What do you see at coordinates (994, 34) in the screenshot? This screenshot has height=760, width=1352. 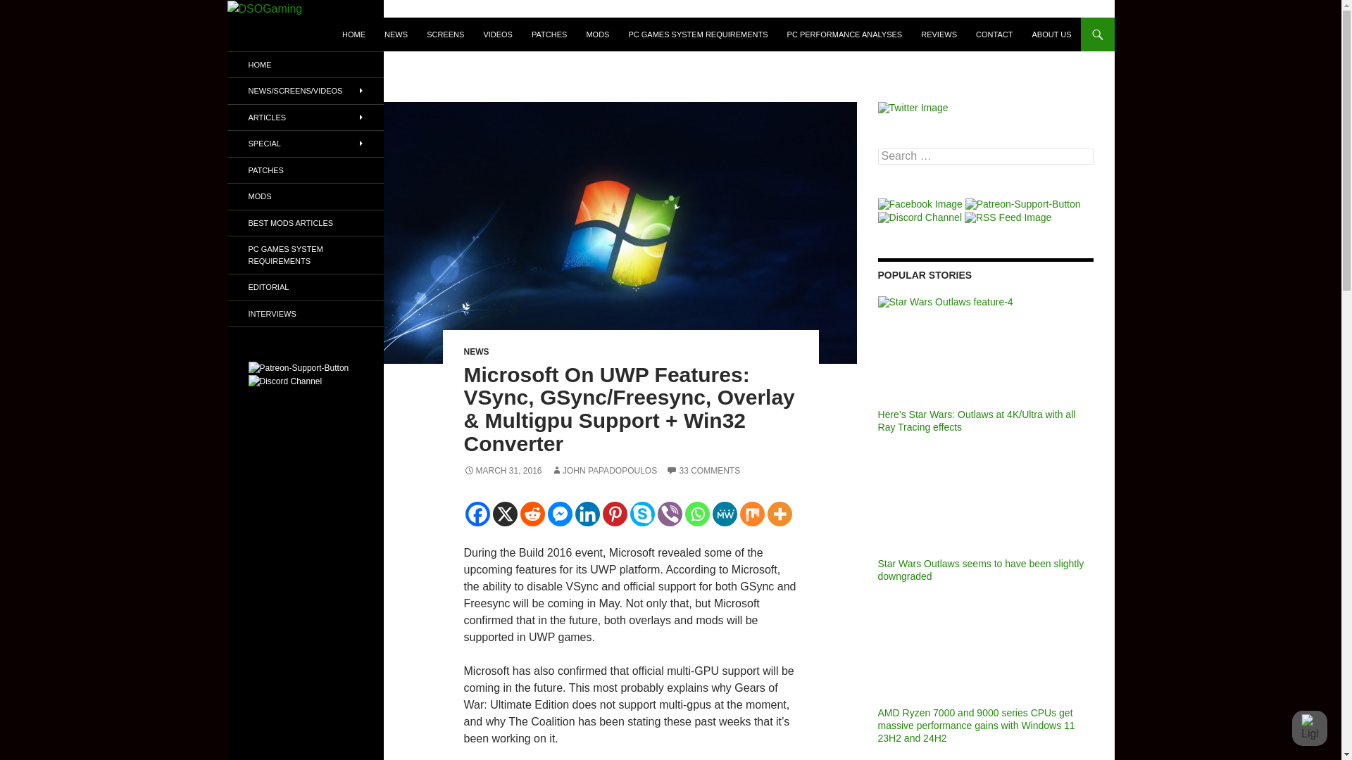 I see `CONTACT` at bounding box center [994, 34].